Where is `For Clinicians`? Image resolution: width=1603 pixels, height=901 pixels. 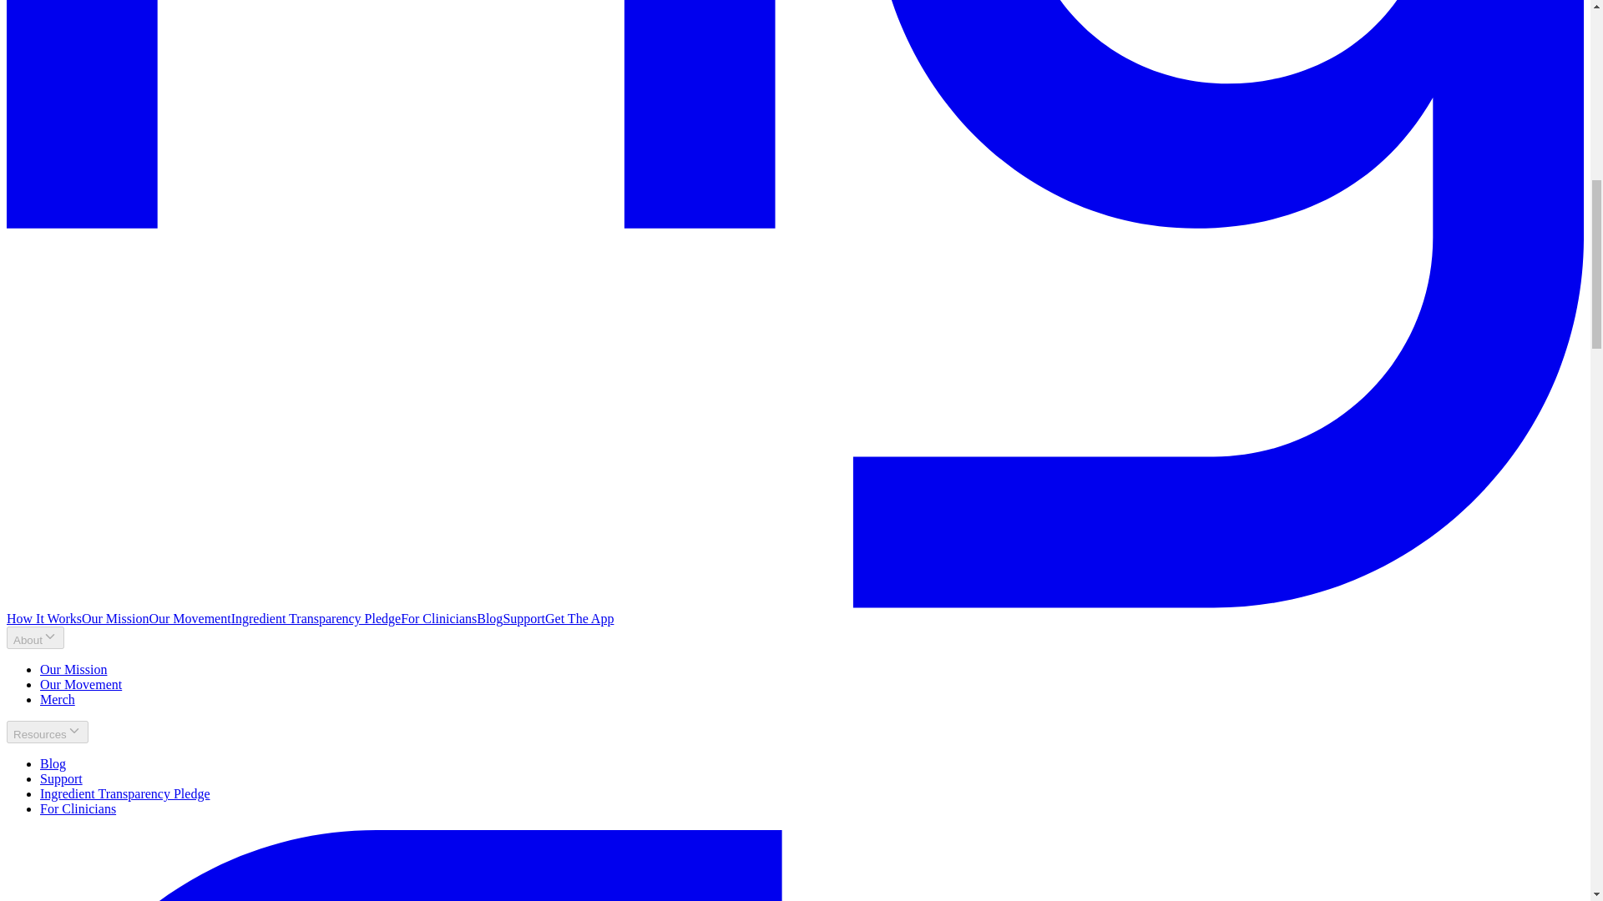 For Clinicians is located at coordinates (438, 618).